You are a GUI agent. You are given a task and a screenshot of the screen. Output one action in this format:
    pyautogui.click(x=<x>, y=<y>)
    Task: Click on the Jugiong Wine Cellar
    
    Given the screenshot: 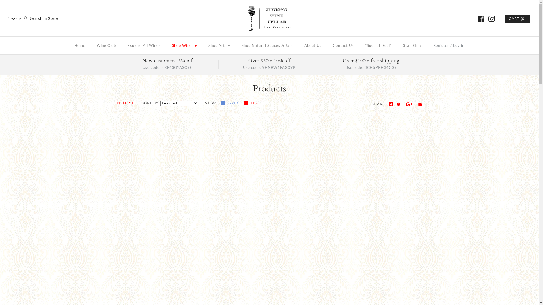 What is the action you would take?
    pyautogui.click(x=270, y=9)
    